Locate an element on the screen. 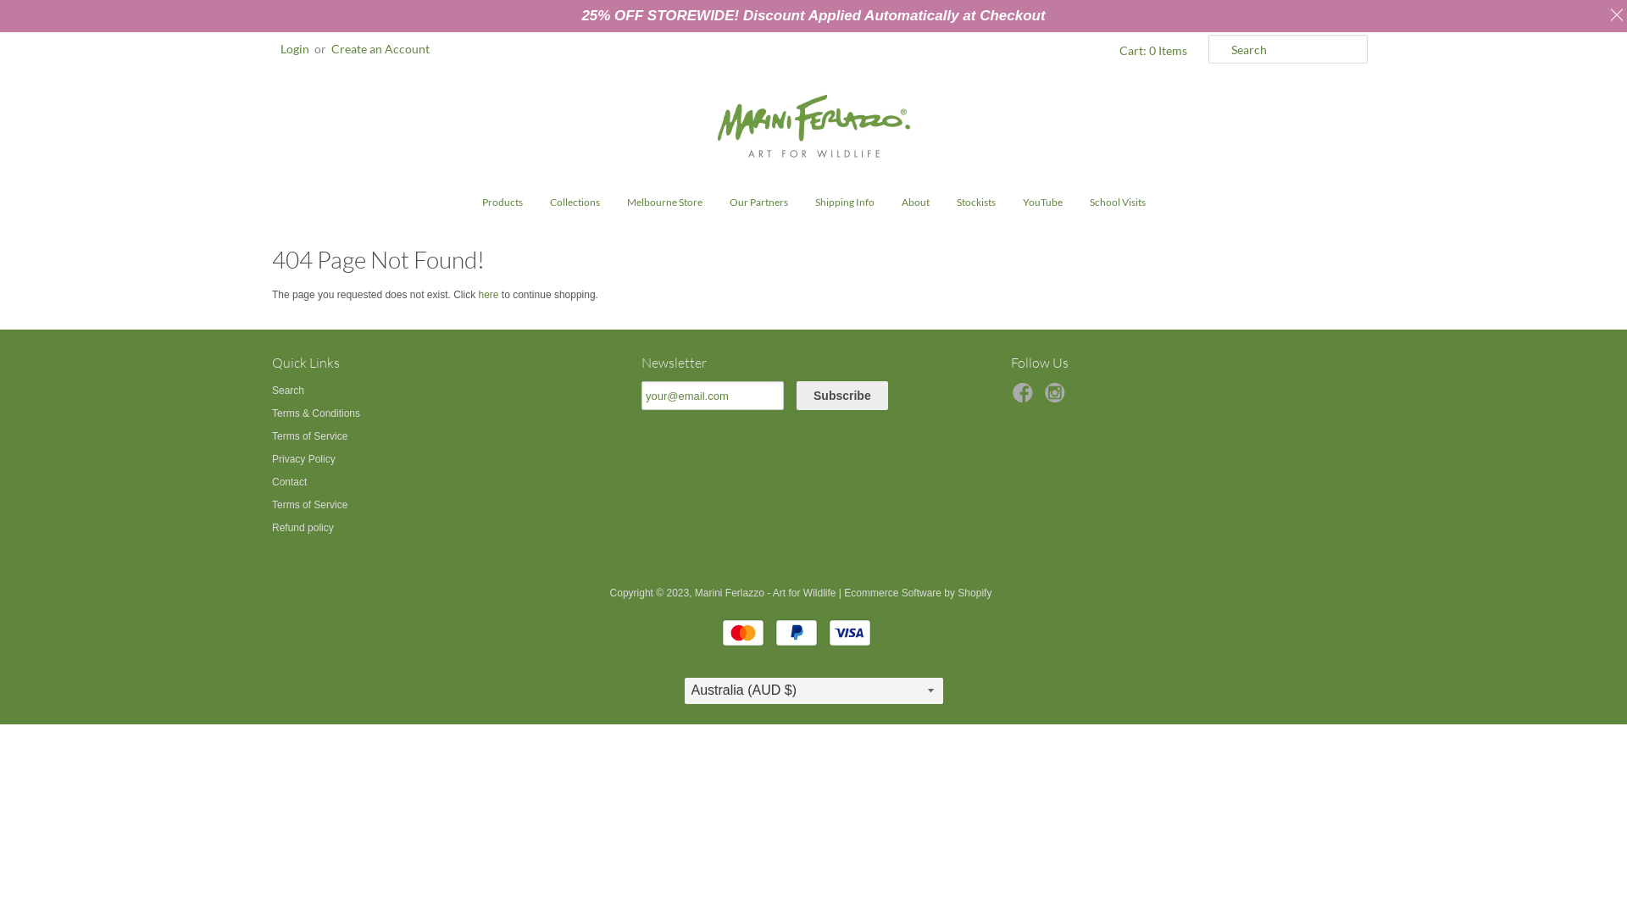  Terms & Conditions is located at coordinates (316, 413).